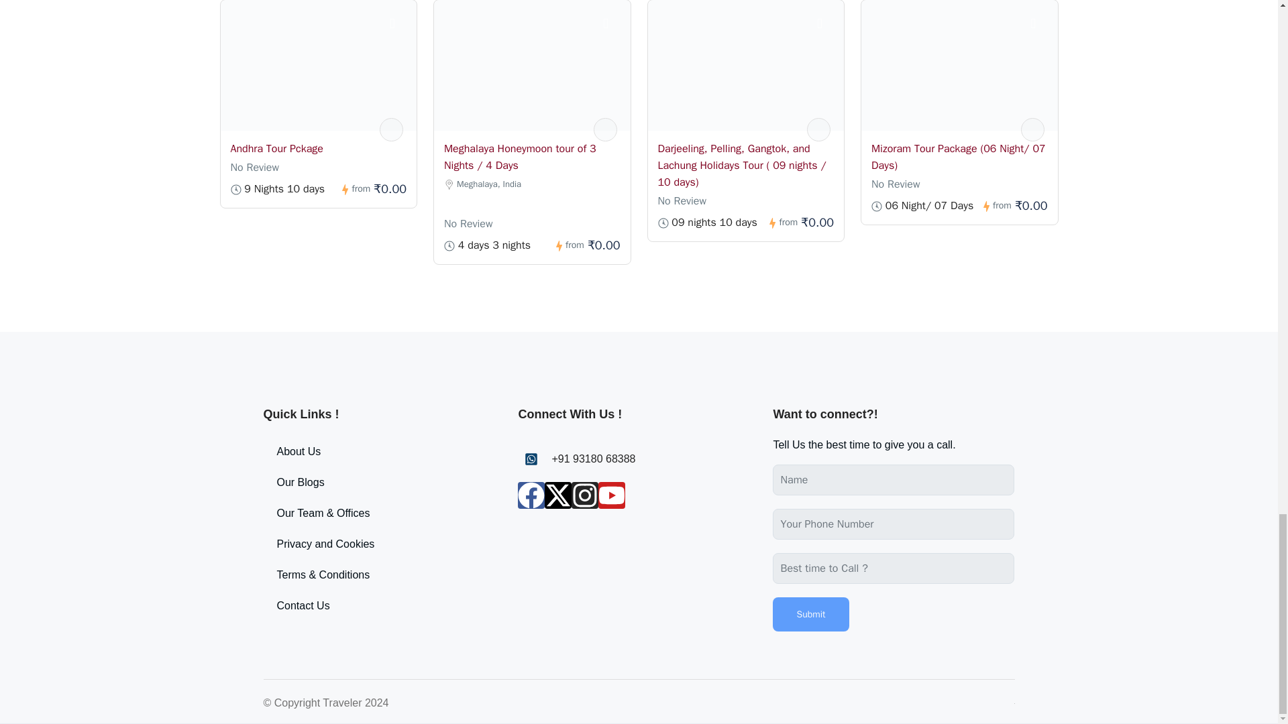  Describe the element at coordinates (400, 24) in the screenshot. I see `Add to wishlist` at that location.